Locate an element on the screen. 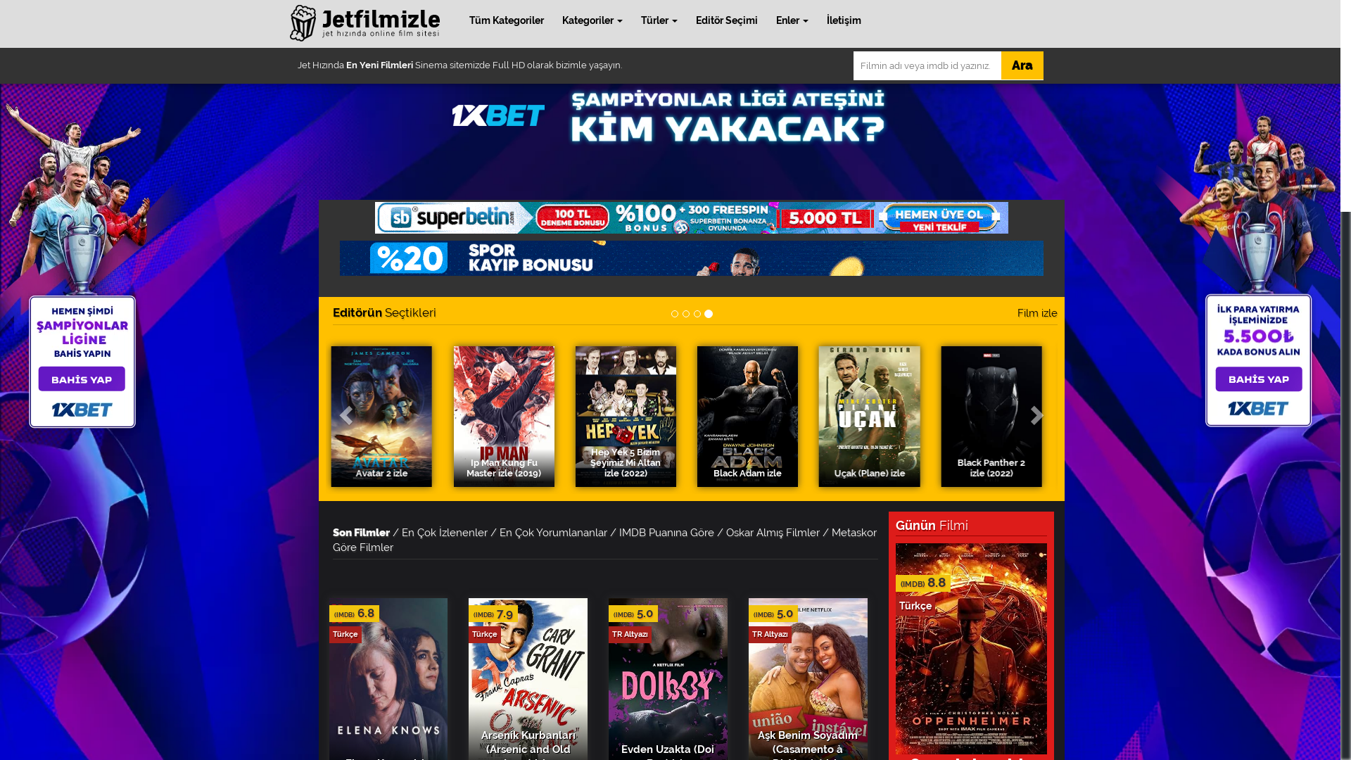 The width and height of the screenshot is (1351, 760). 49 izle is located at coordinates (387, 417).